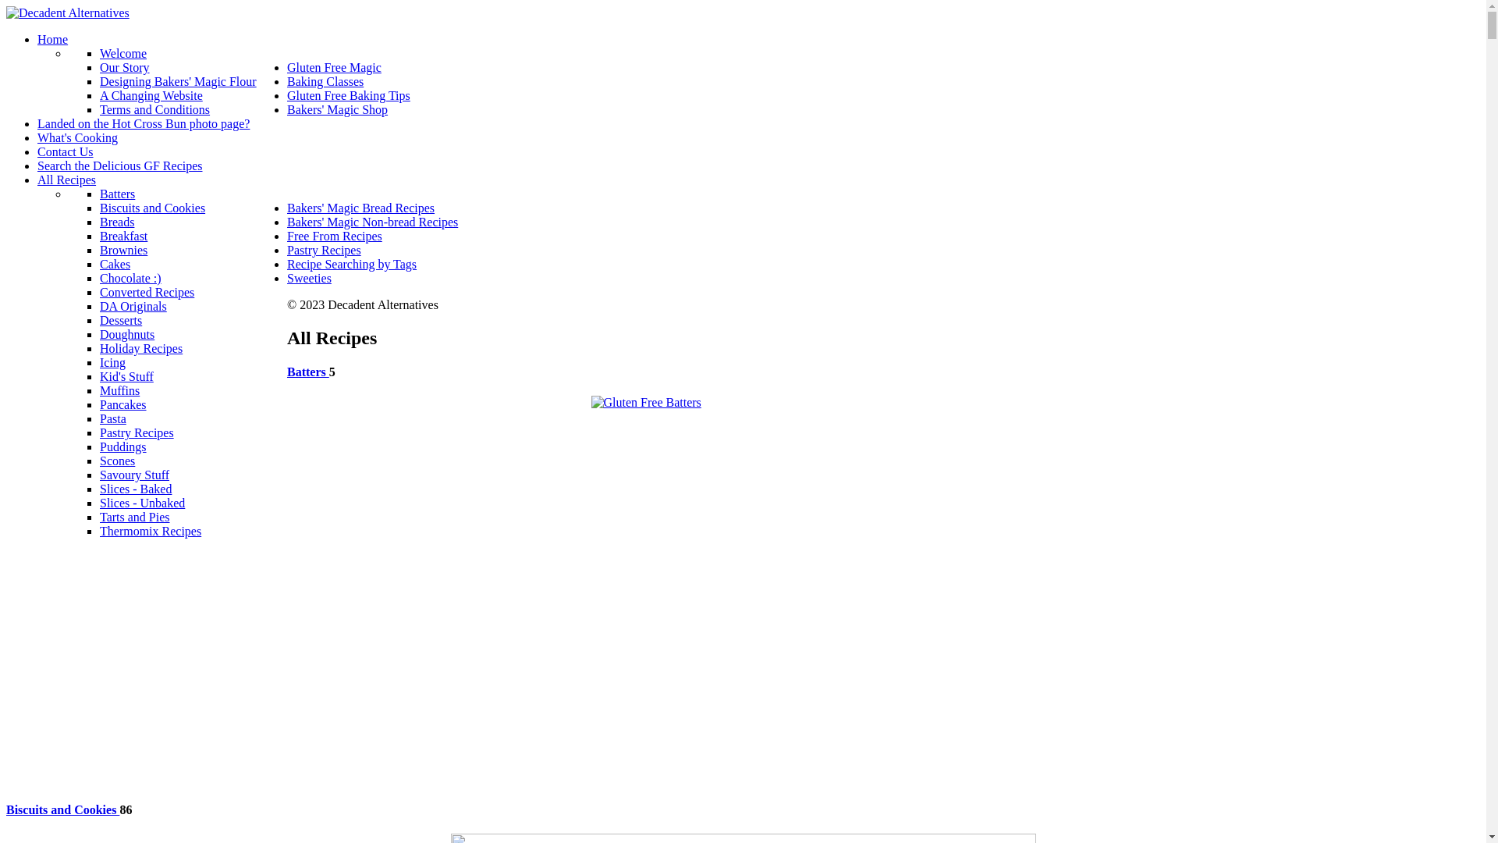 The width and height of the screenshot is (1498, 843). I want to click on Thermomix Recipes, so click(151, 531).